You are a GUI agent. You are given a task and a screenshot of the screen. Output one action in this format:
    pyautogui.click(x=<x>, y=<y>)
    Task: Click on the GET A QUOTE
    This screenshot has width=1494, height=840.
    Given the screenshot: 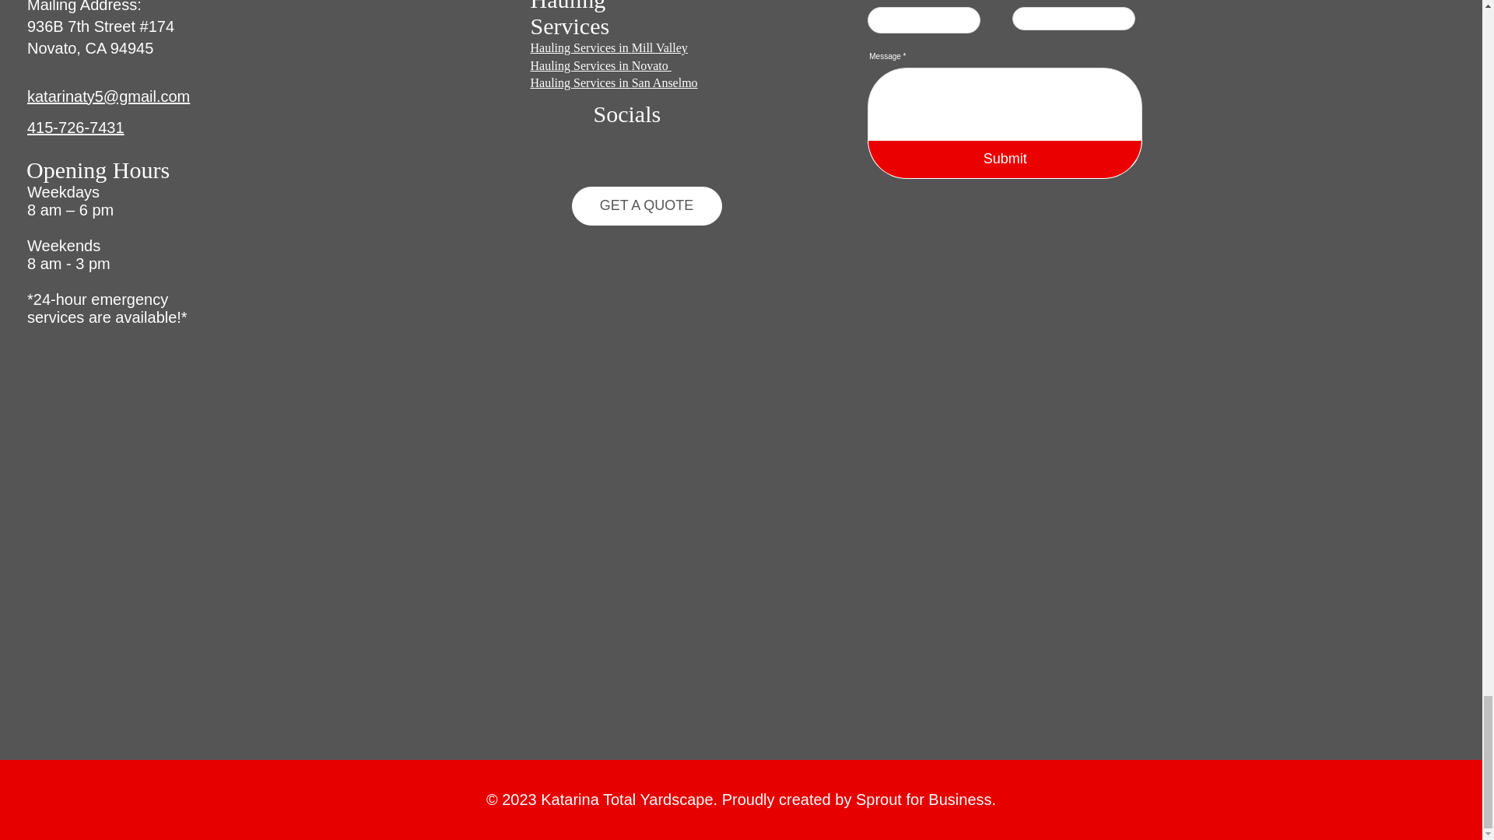 What is the action you would take?
    pyautogui.click(x=646, y=205)
    